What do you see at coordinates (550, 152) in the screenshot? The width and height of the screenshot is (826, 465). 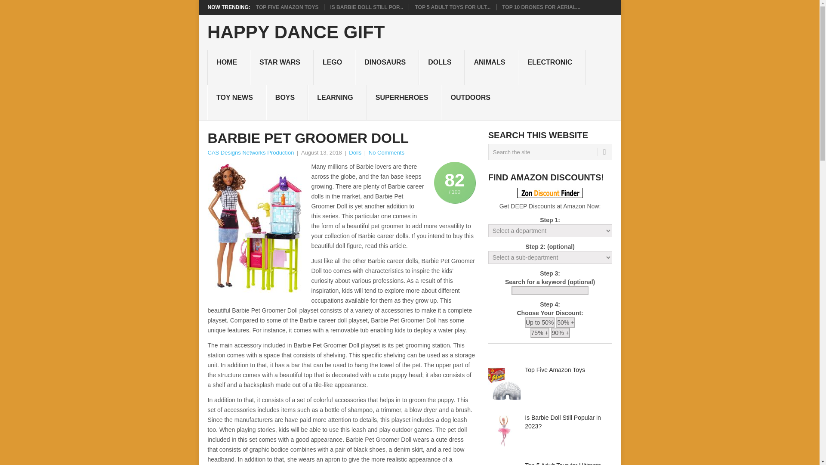 I see `Search the site` at bounding box center [550, 152].